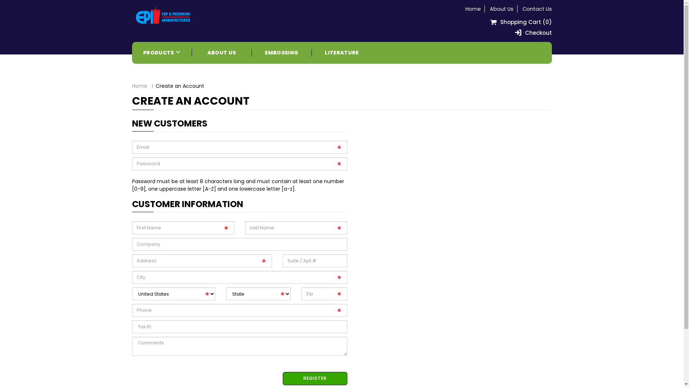  What do you see at coordinates (162, 53) in the screenshot?
I see `PRODUCTS` at bounding box center [162, 53].